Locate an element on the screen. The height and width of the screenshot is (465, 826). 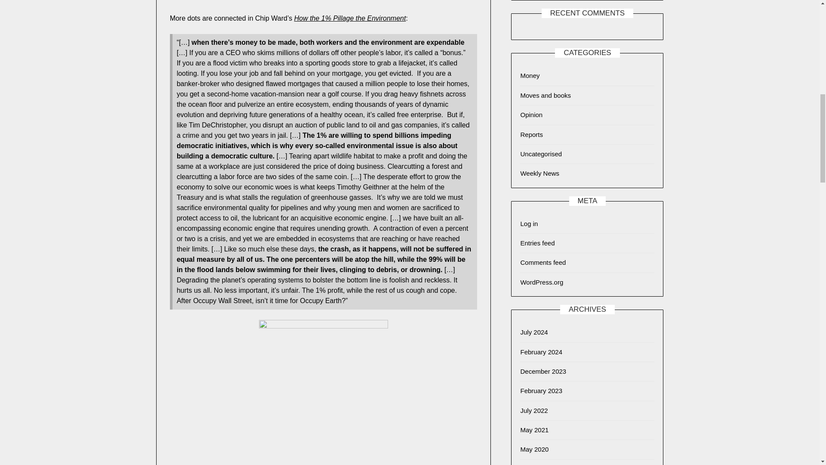
Uncategorised is located at coordinates (541, 154).